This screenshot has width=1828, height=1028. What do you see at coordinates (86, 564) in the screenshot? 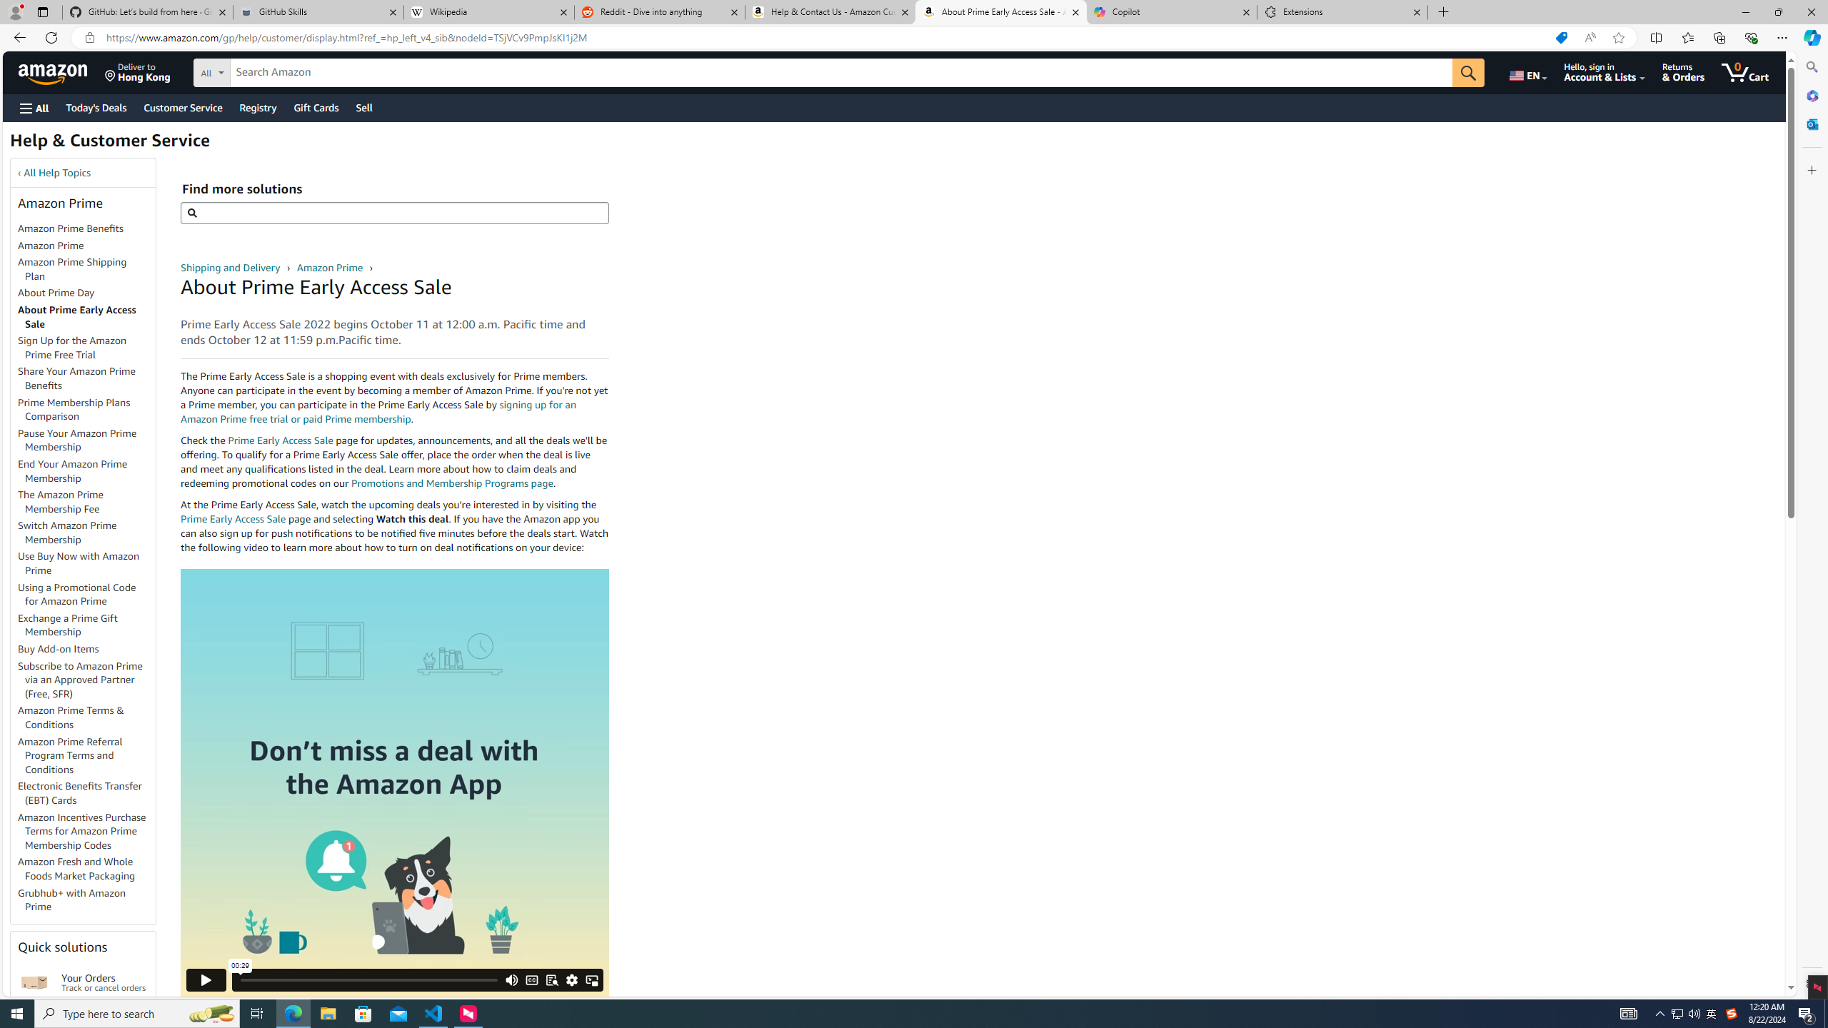
I see `Use Buy Now with Amazon Prime` at bounding box center [86, 564].